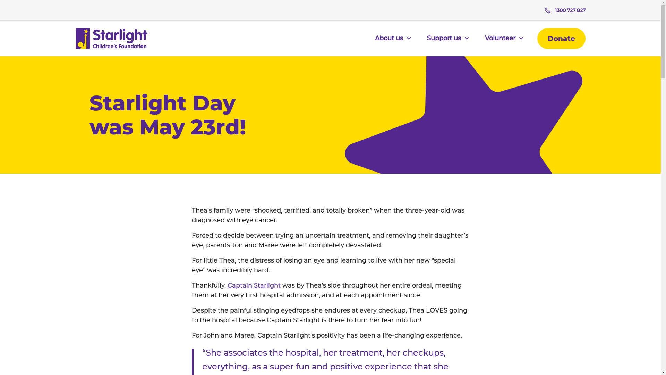 This screenshot has height=375, width=666. Describe the element at coordinates (161, 84) in the screenshot. I see `Our mission` at that location.